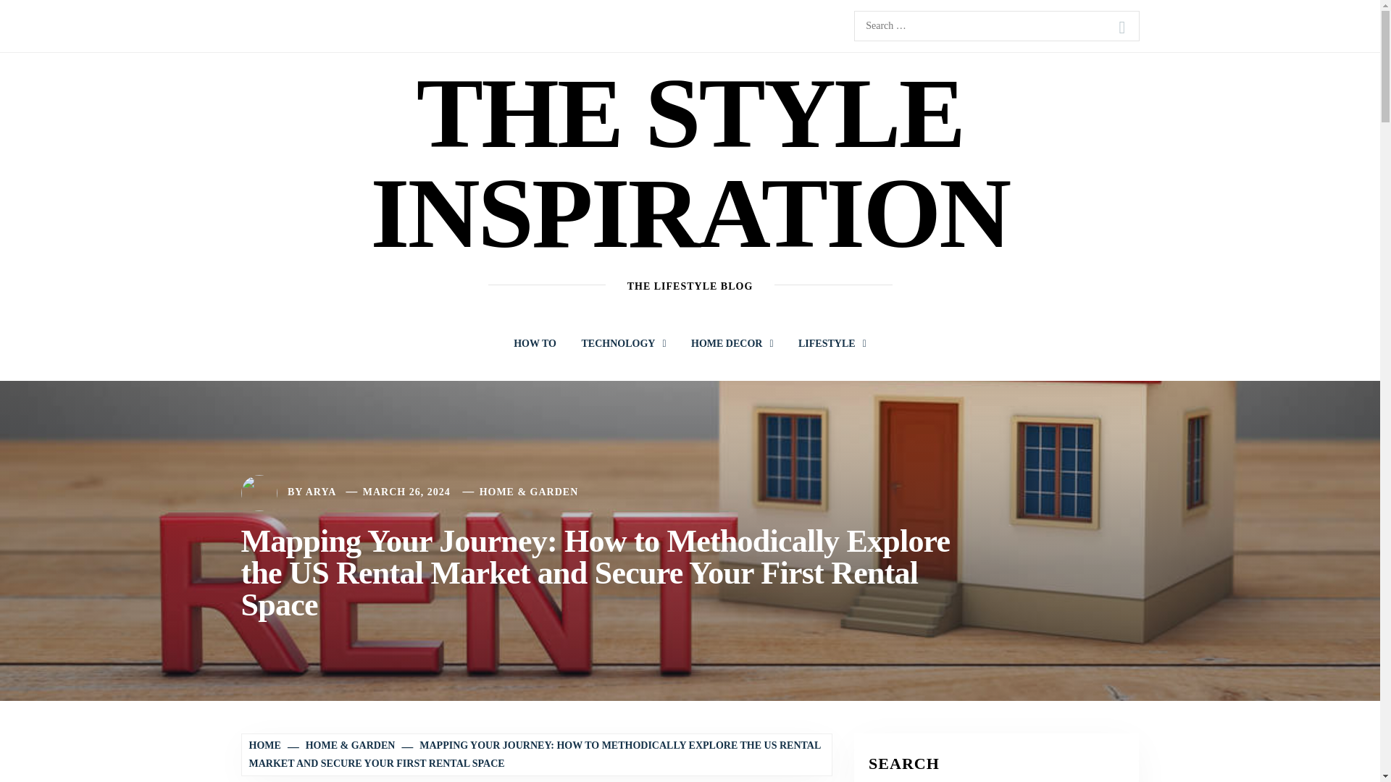 The height and width of the screenshot is (782, 1391). I want to click on TECHNOLOGY, so click(623, 343).